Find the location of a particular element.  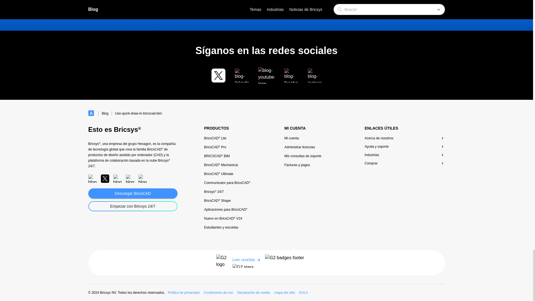

blog-linkedin-icon is located at coordinates (242, 75).